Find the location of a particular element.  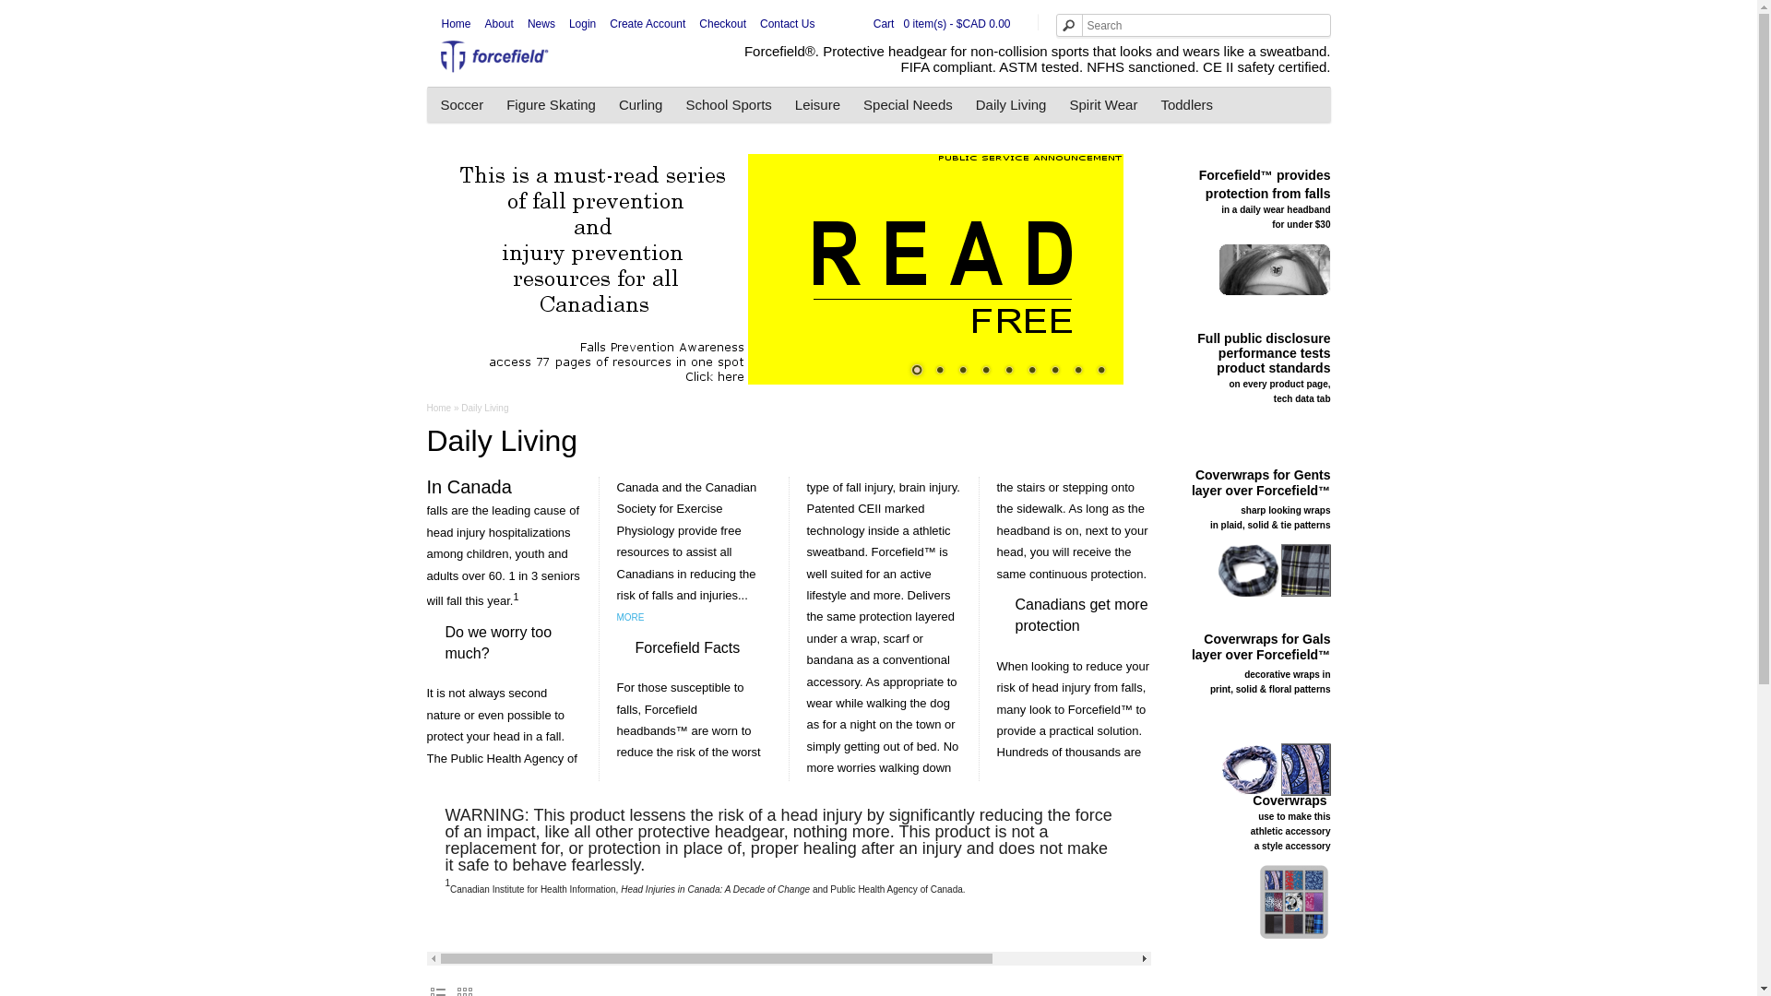

Login is located at coordinates (579, 24).